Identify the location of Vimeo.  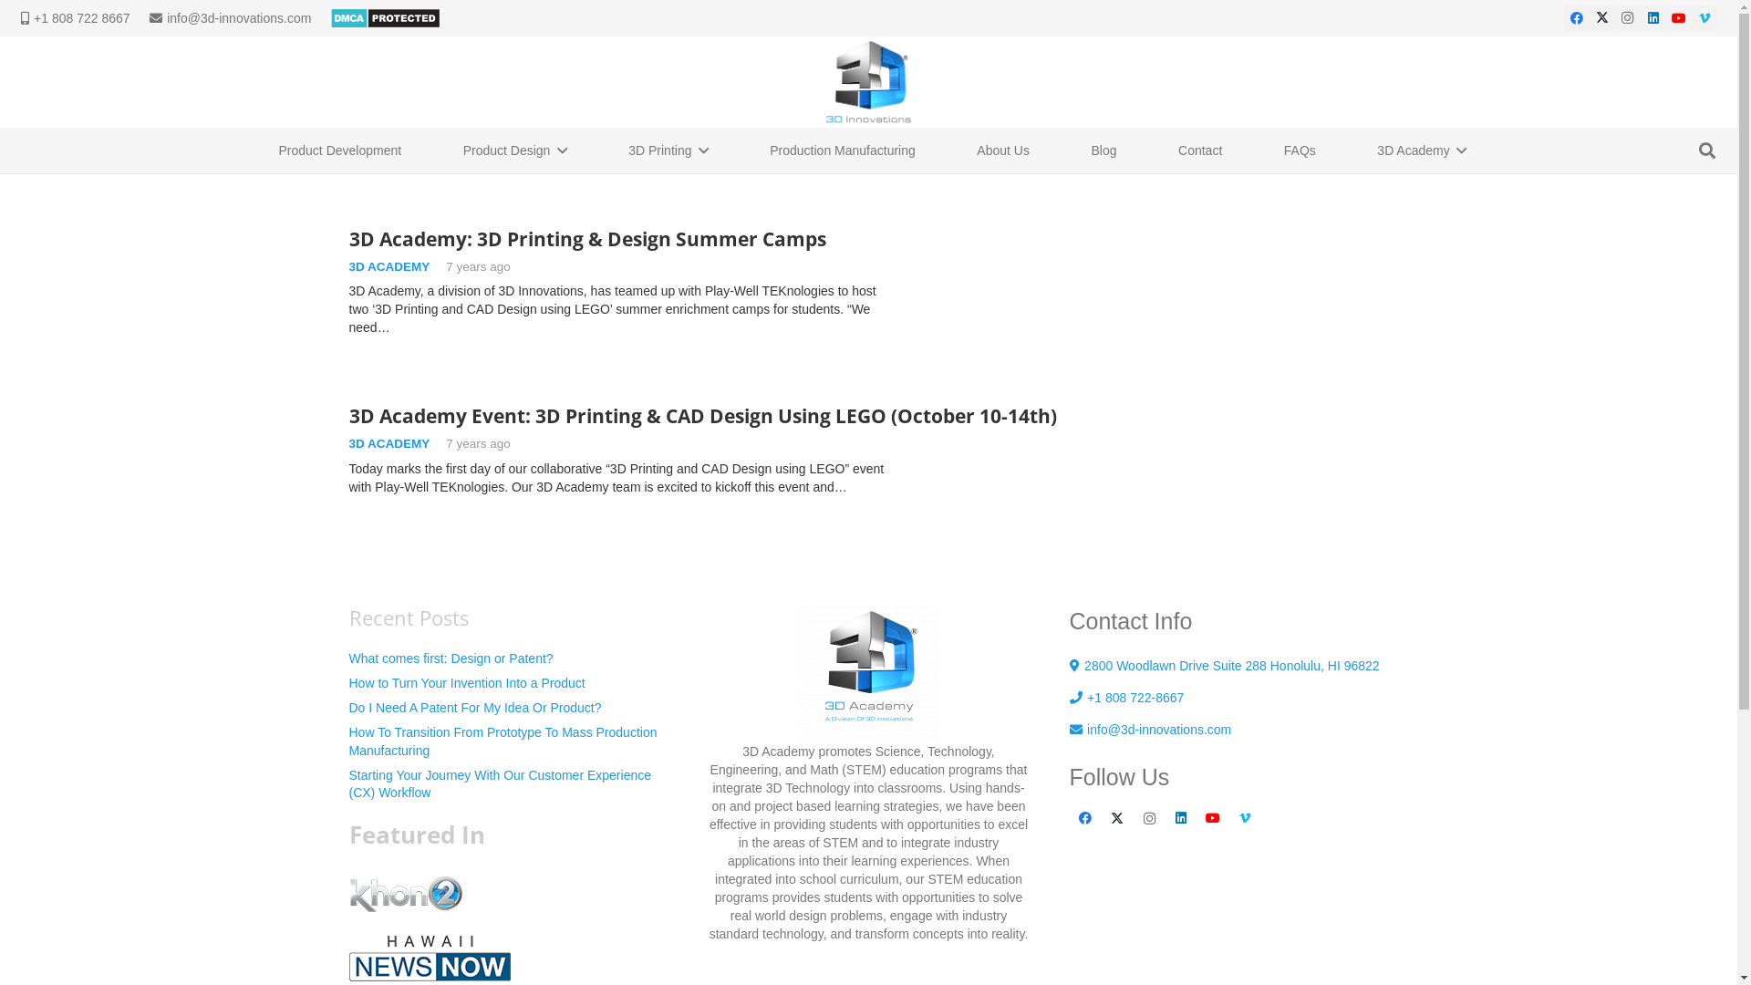
(1246, 819).